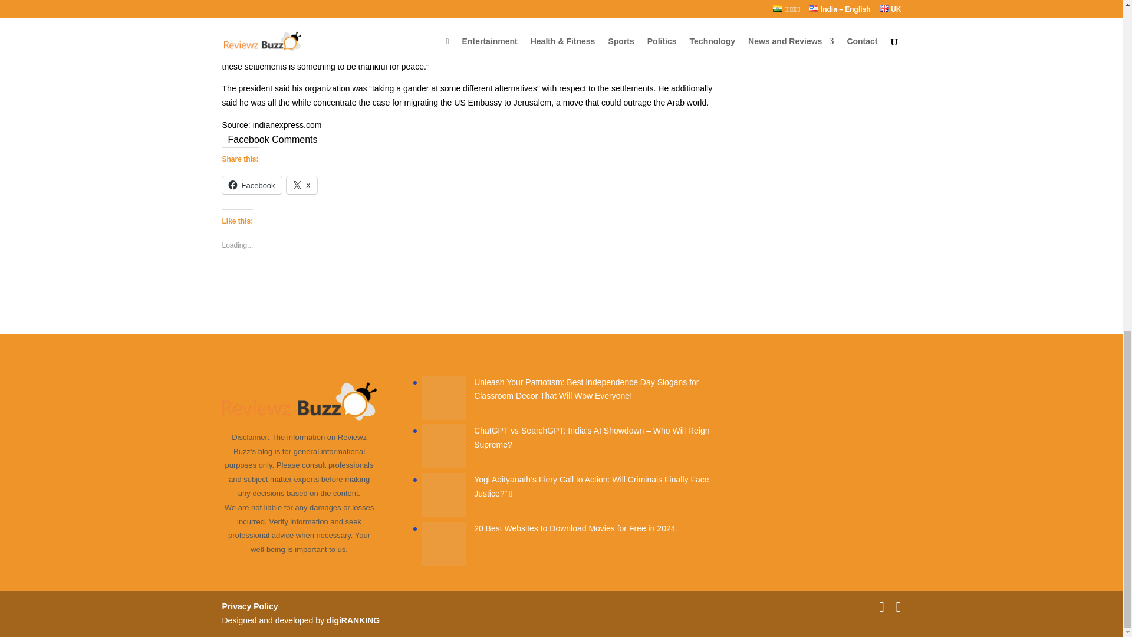  Describe the element at coordinates (251, 185) in the screenshot. I see `Facebook` at that location.